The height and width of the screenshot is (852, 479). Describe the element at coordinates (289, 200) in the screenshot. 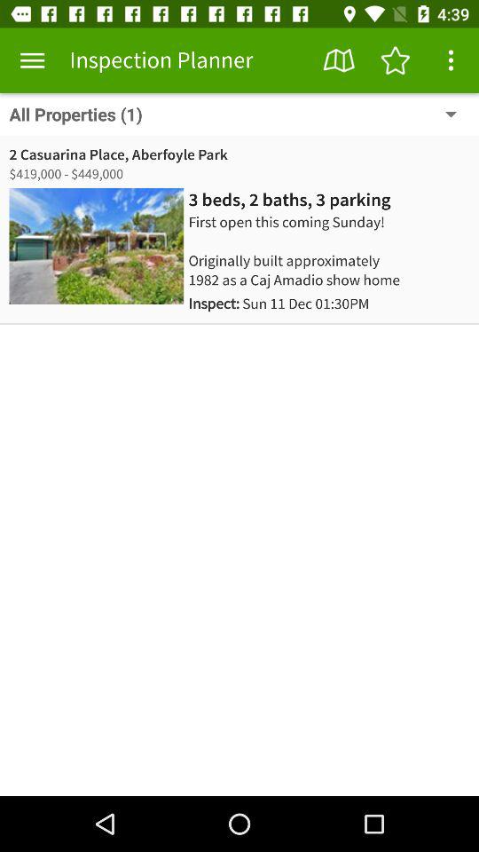

I see `click the item below 2 casuarina place item` at that location.